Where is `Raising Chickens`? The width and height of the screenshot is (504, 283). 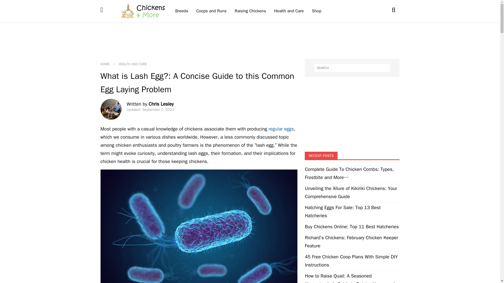 Raising Chickens is located at coordinates (250, 11).